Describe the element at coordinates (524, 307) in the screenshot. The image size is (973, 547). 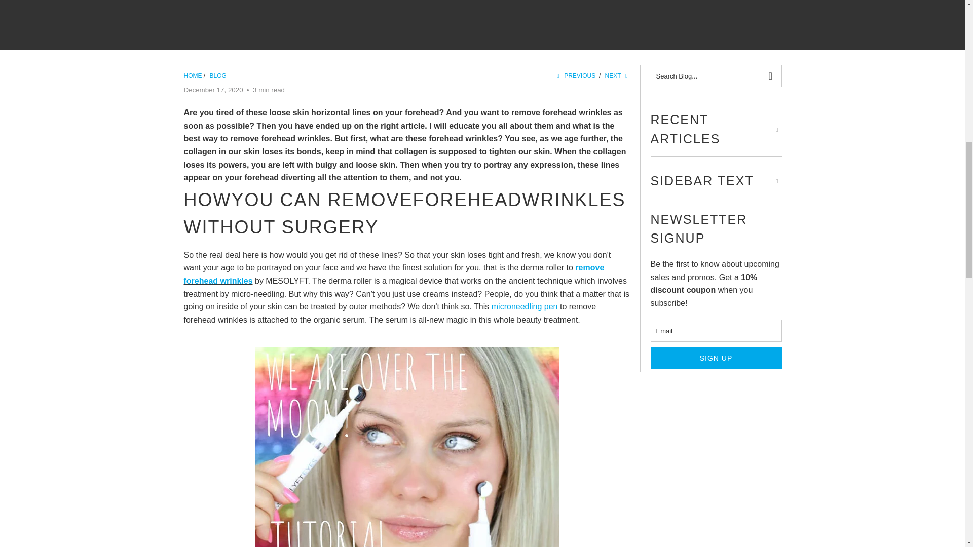
I see `microneedling pen` at that location.